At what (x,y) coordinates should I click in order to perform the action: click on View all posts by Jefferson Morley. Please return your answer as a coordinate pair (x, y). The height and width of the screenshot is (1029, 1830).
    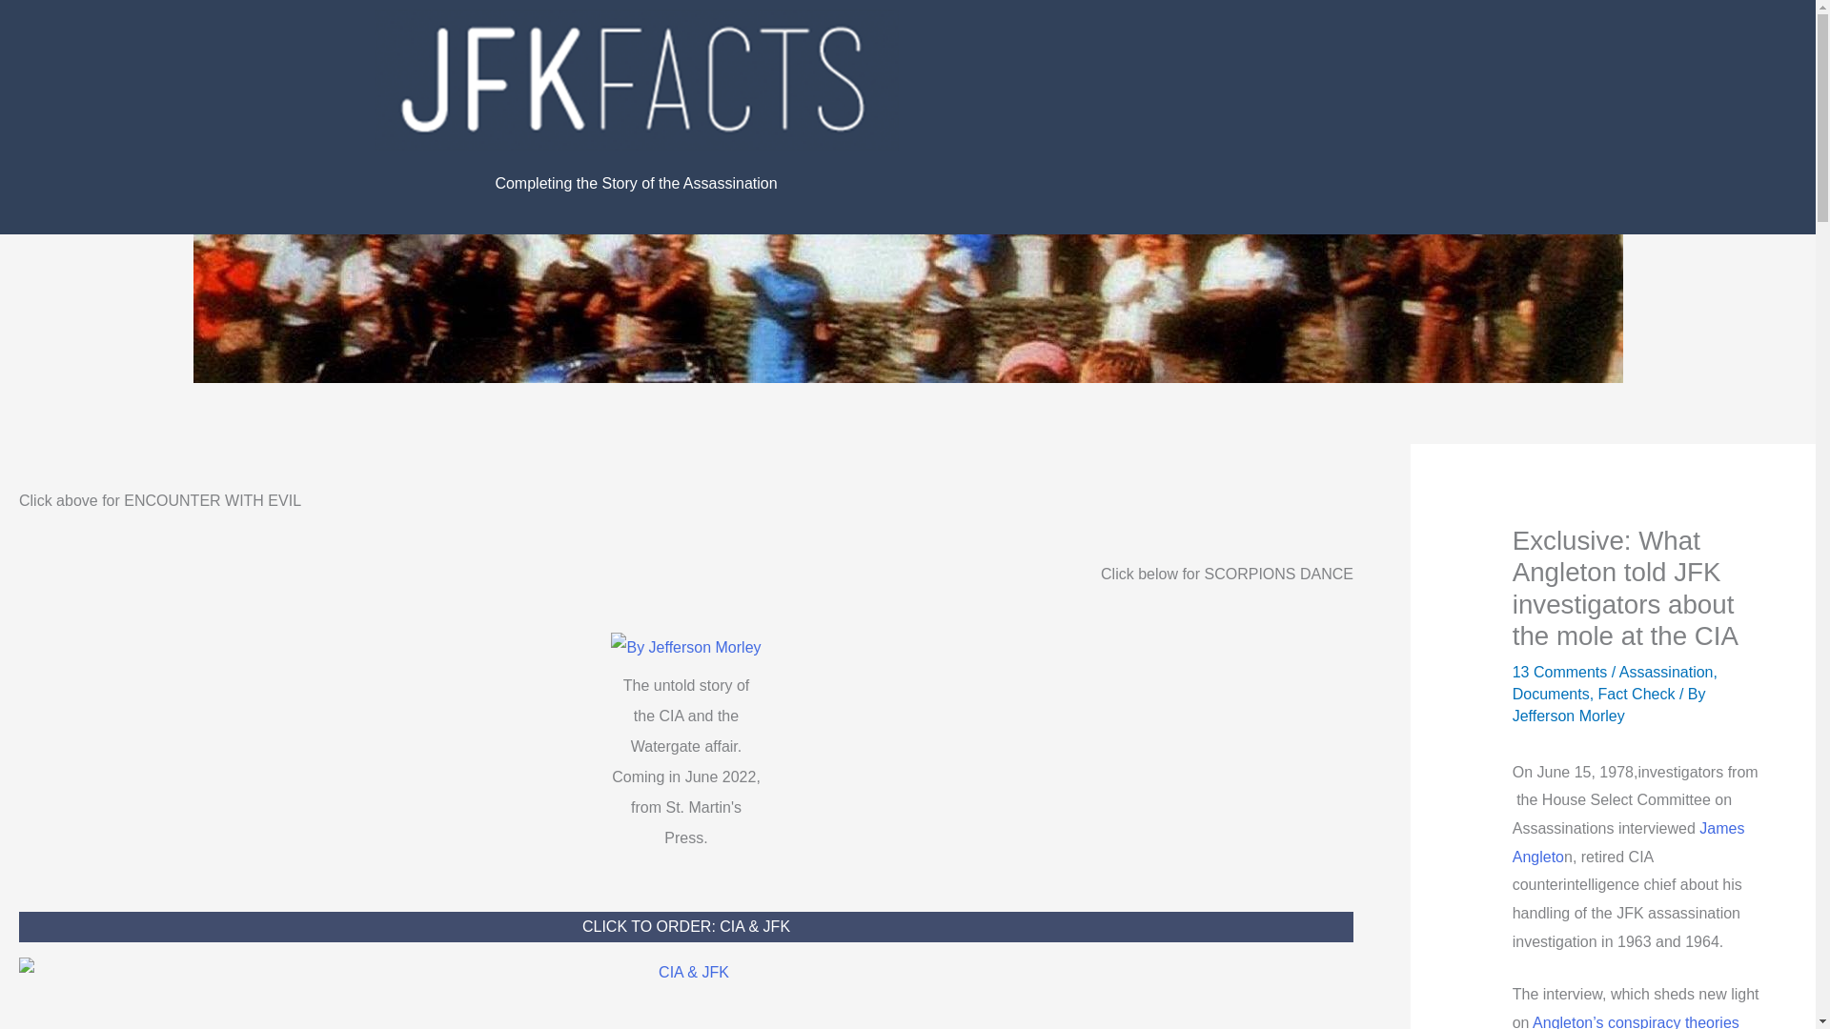
    Looking at the image, I should click on (1569, 716).